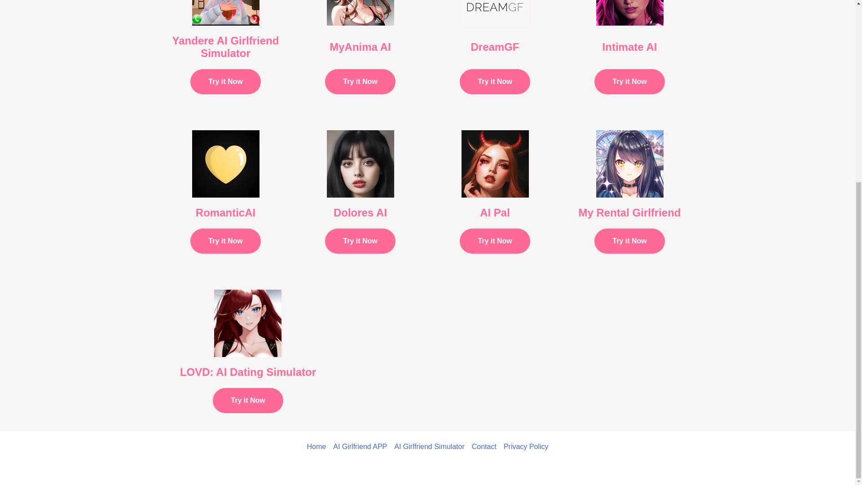  Describe the element at coordinates (225, 241) in the screenshot. I see `Try it Now` at that location.